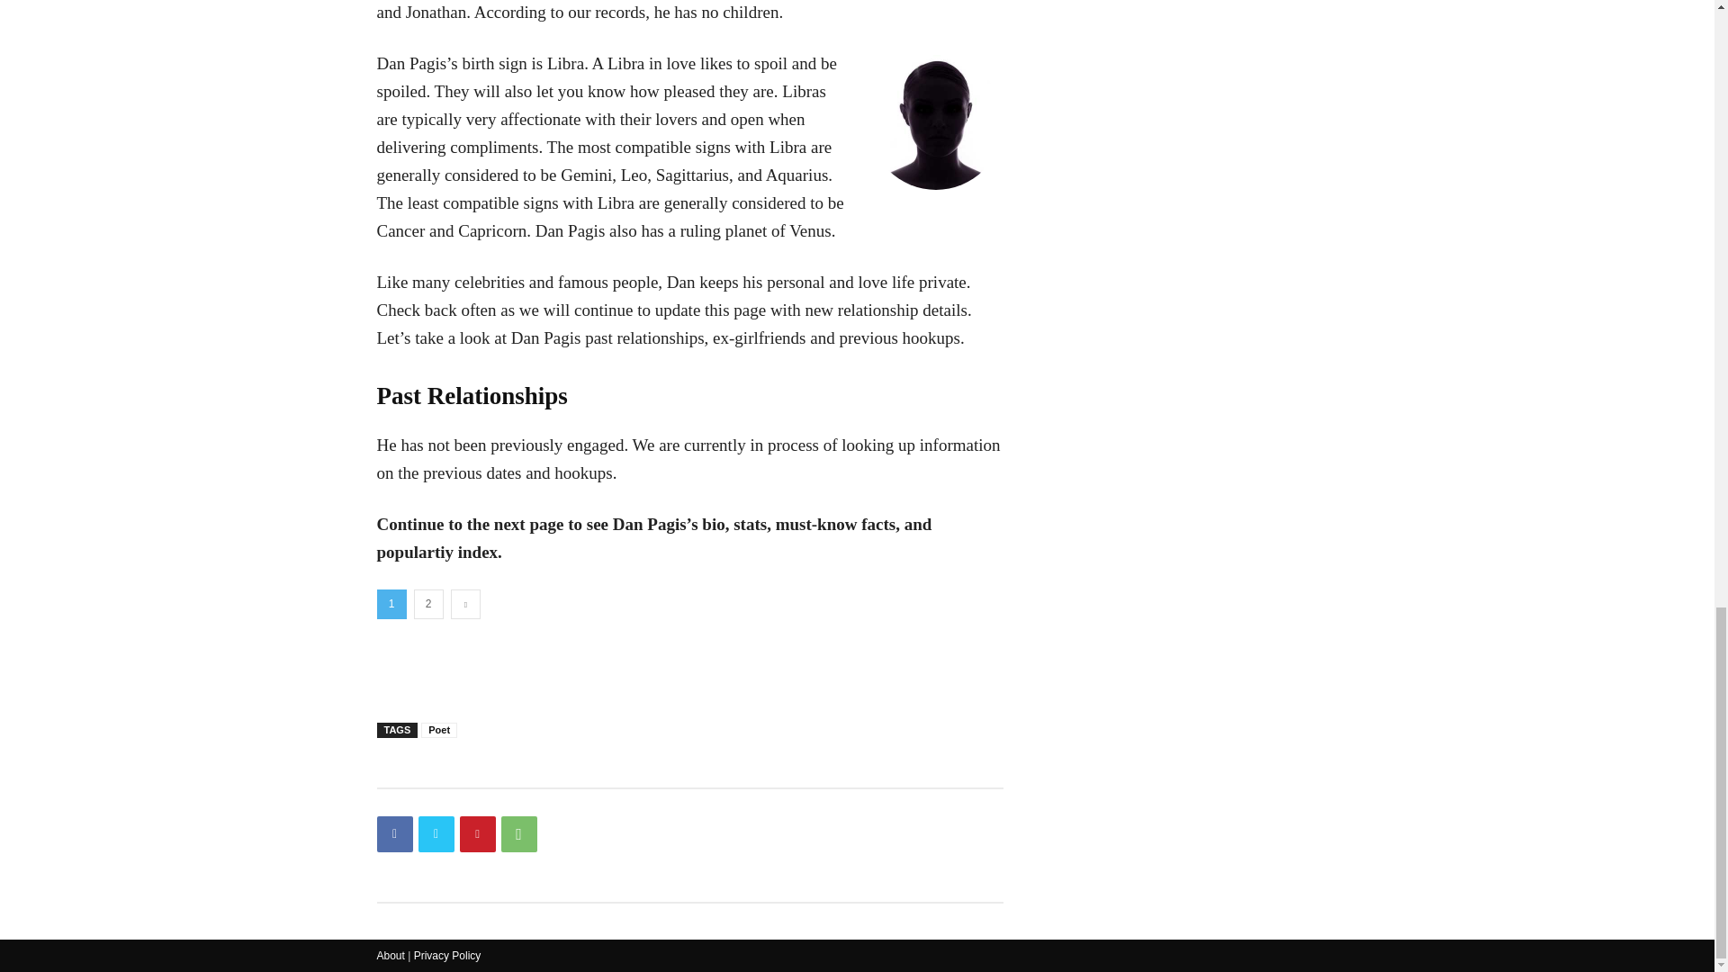  I want to click on Facebook, so click(394, 834).